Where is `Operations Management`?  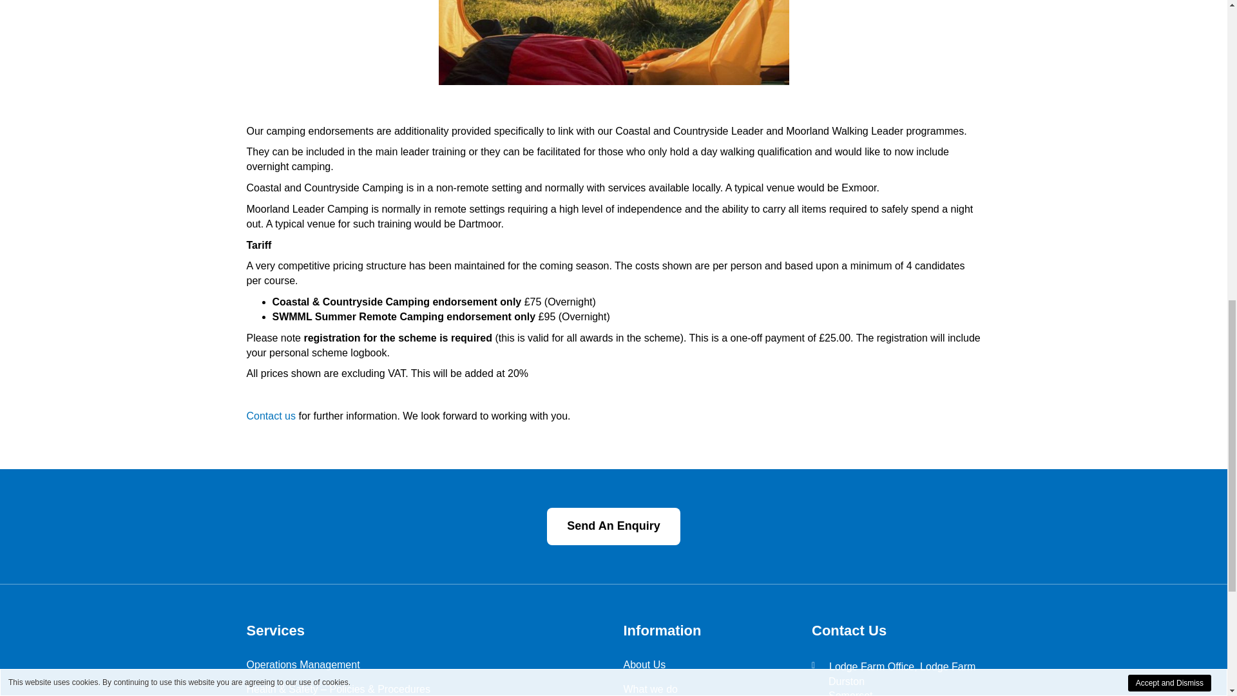
Operations Management is located at coordinates (425, 665).